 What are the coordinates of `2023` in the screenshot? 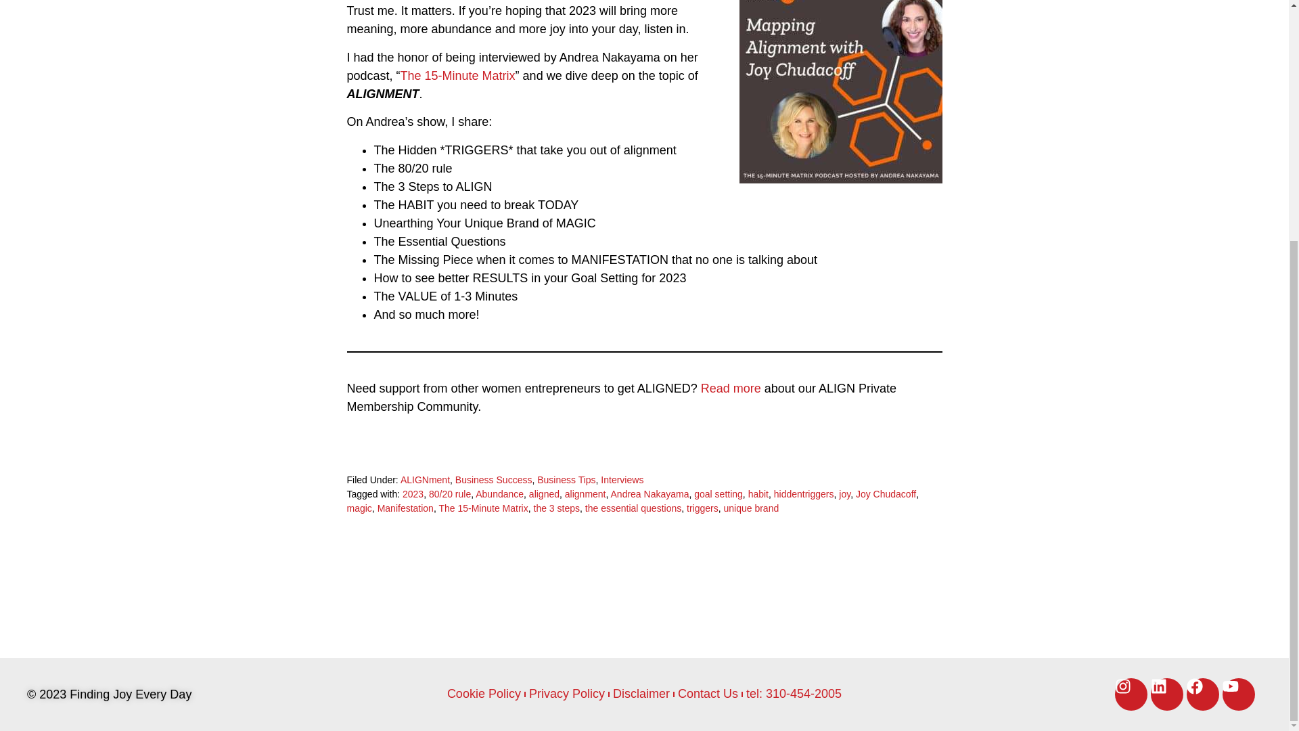 It's located at (413, 494).